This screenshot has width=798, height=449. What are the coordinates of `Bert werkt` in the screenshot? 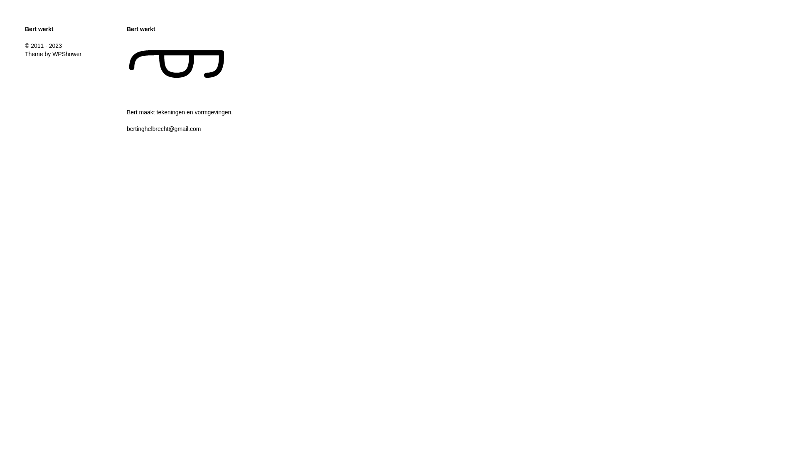 It's located at (39, 29).